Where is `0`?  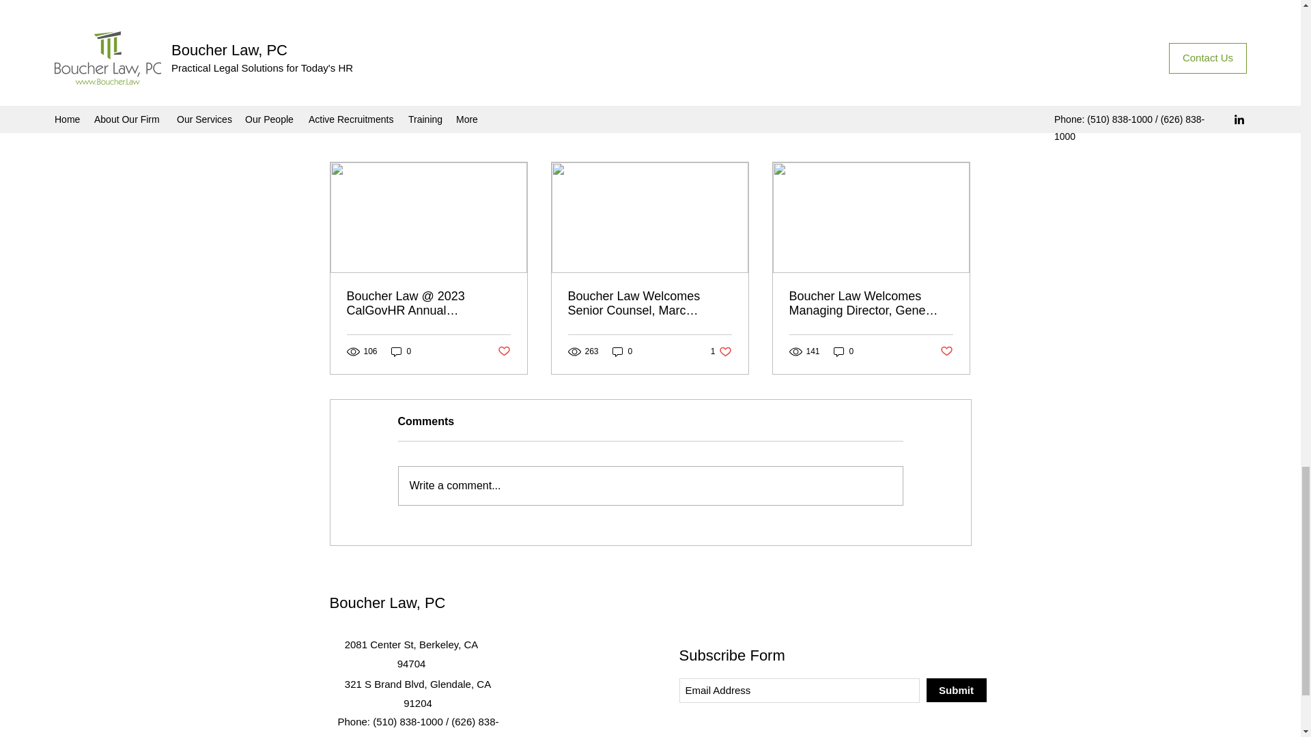 0 is located at coordinates (649, 303).